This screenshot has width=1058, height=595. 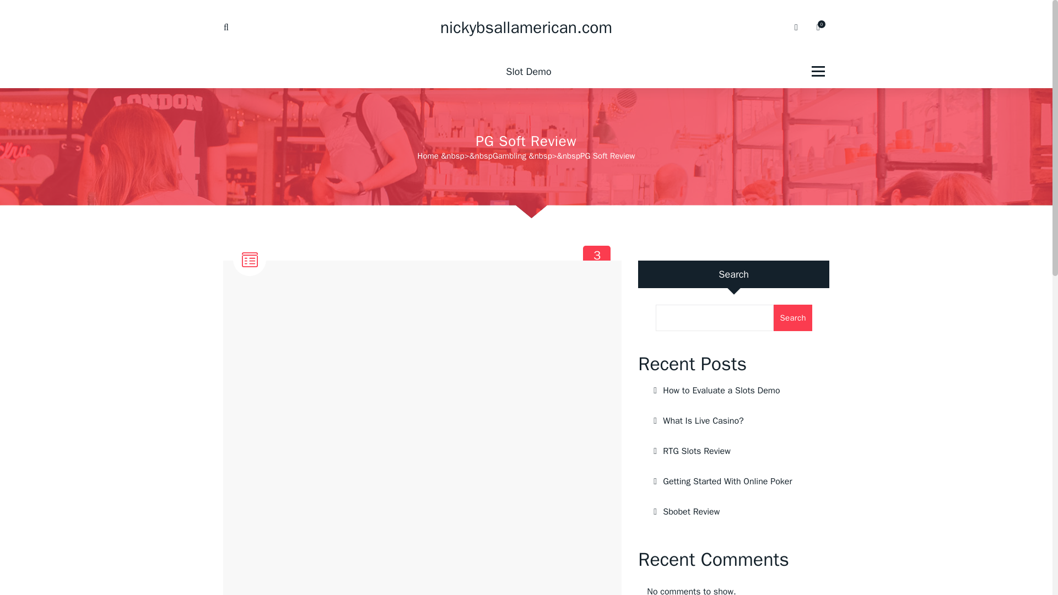 I want to click on 0, so click(x=792, y=317).